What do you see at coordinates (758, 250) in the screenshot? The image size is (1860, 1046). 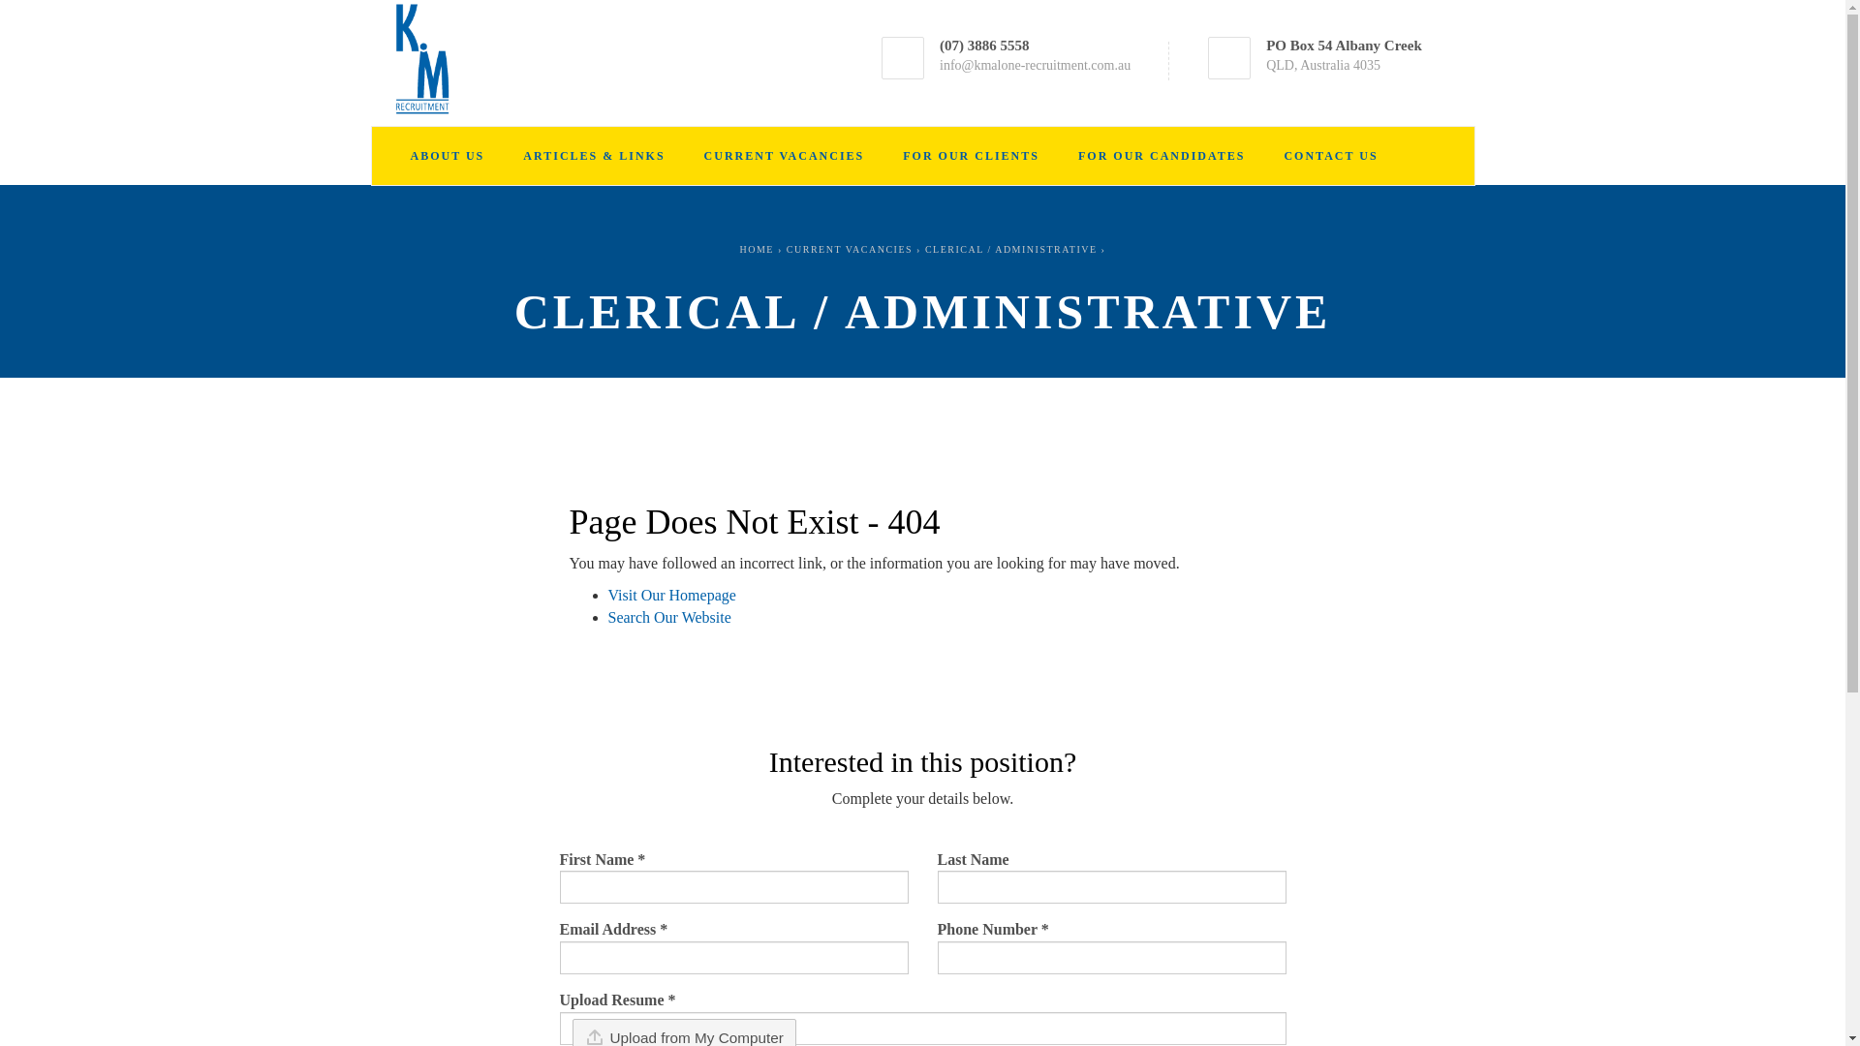 I see `HOME` at bounding box center [758, 250].